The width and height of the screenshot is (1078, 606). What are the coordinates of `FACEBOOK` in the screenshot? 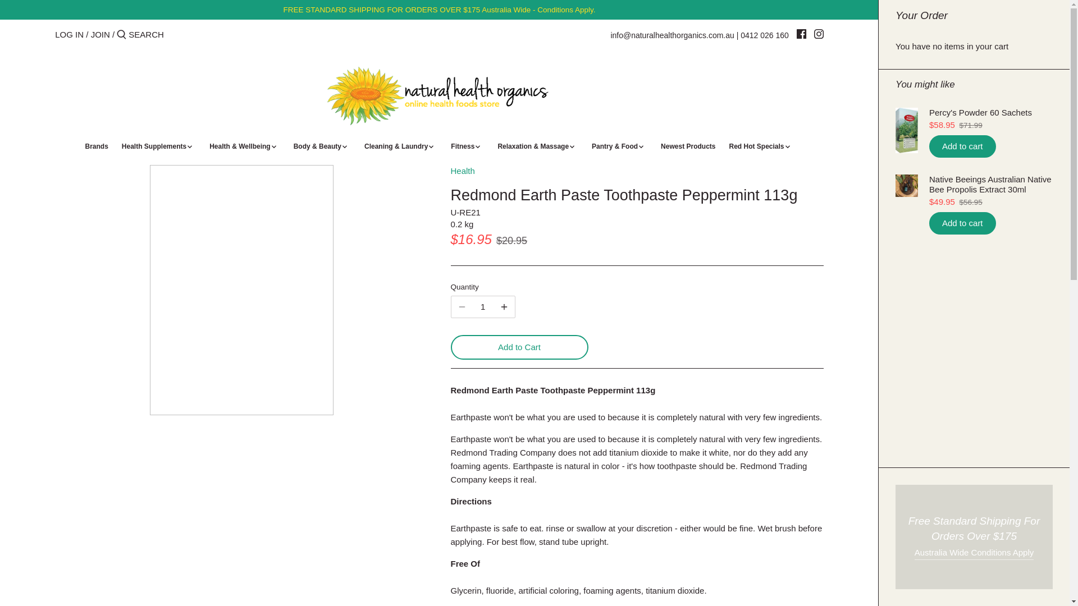 It's located at (801, 34).